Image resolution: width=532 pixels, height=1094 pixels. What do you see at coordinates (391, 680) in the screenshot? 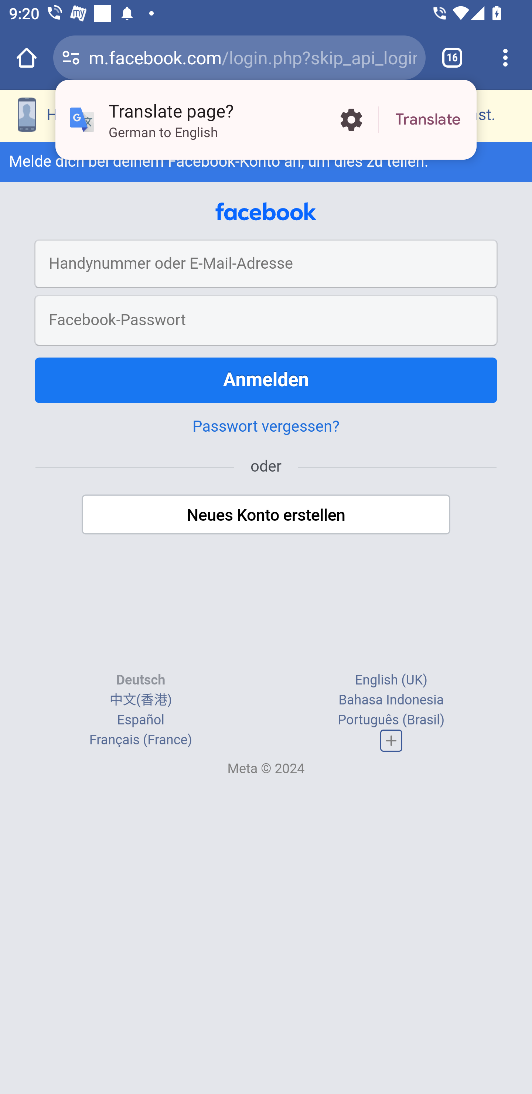
I see `English (UK)` at bounding box center [391, 680].